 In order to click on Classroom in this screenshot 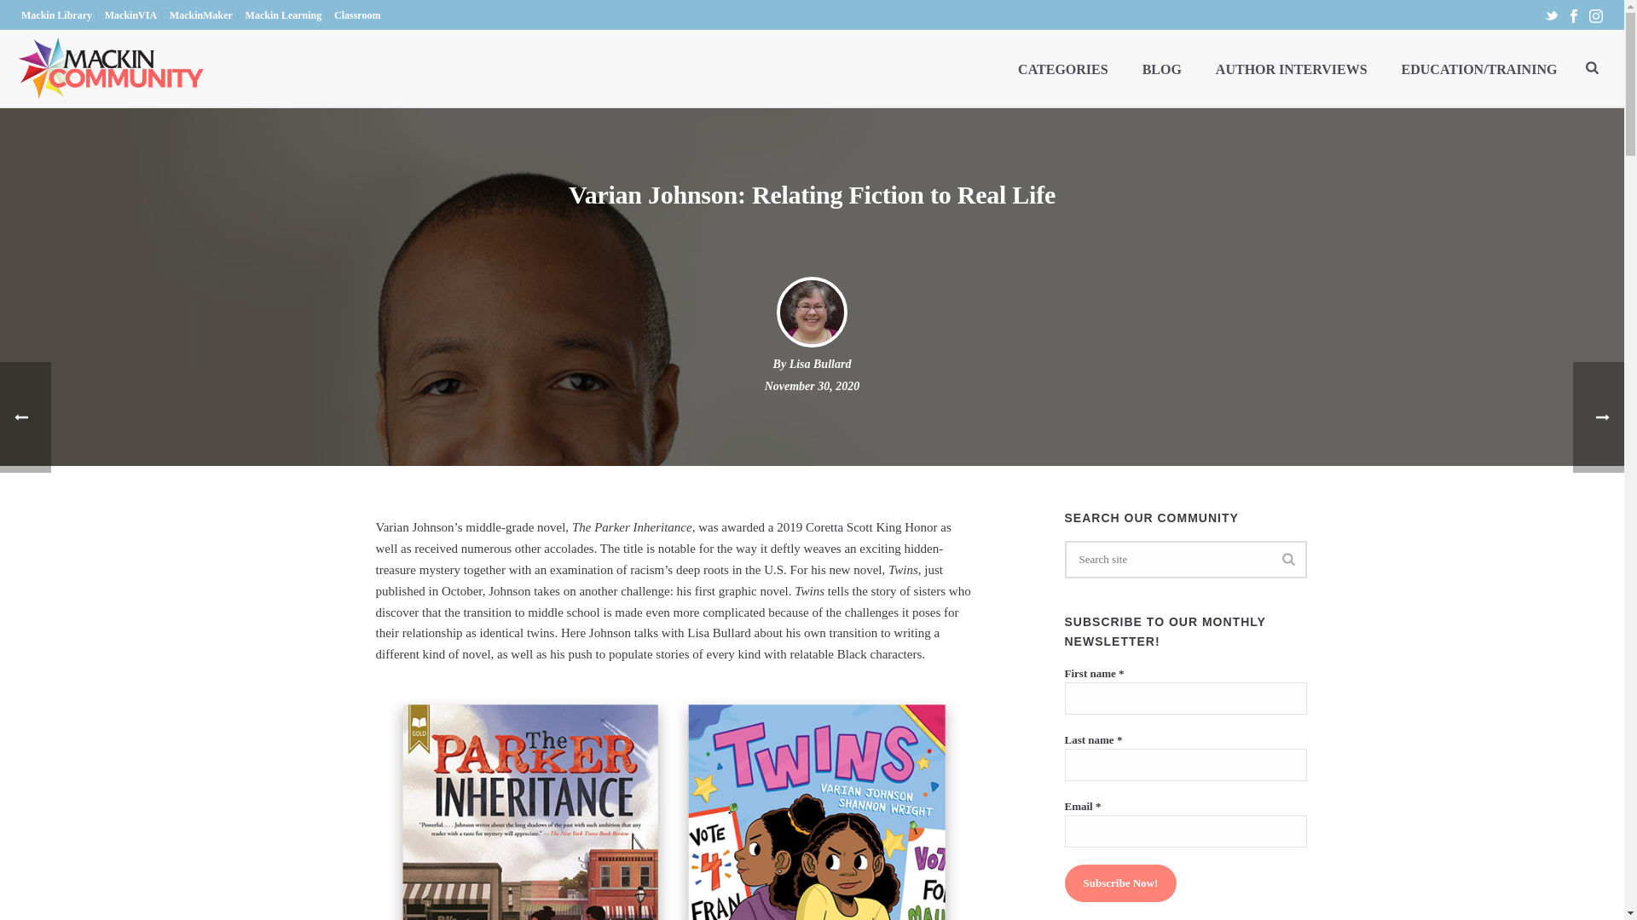, I will do `click(357, 14)`.